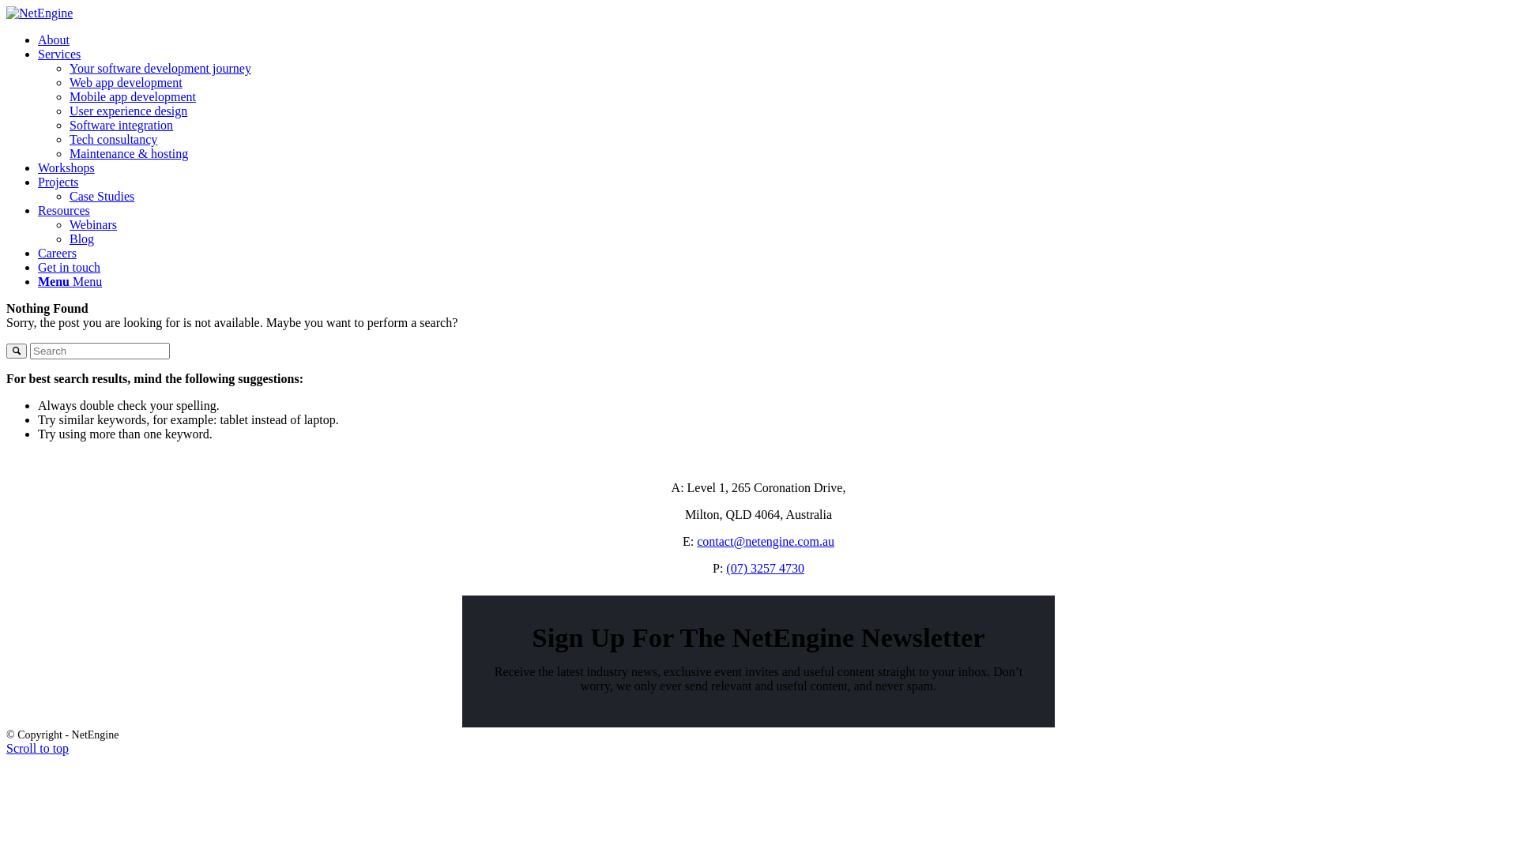 The width and height of the screenshot is (1517, 853). Describe the element at coordinates (766, 542) in the screenshot. I see `contact@netengine.com.au` at that location.